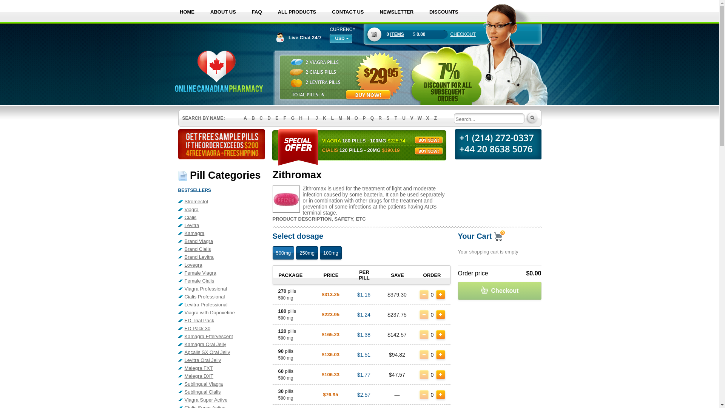  Describe the element at coordinates (222, 281) in the screenshot. I see `Female Cialis` at that location.